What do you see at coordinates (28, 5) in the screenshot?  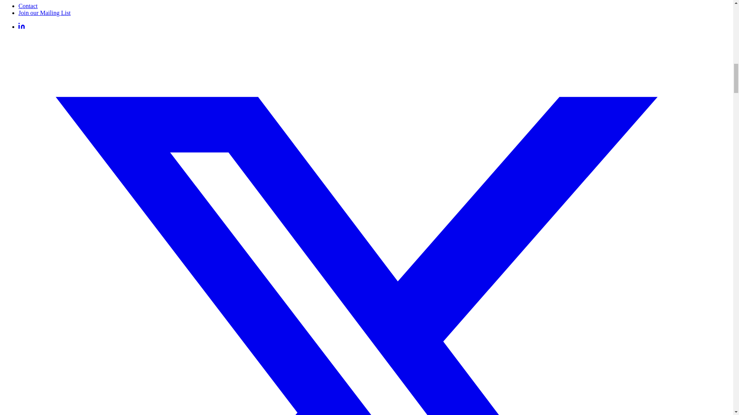 I see `Contact` at bounding box center [28, 5].